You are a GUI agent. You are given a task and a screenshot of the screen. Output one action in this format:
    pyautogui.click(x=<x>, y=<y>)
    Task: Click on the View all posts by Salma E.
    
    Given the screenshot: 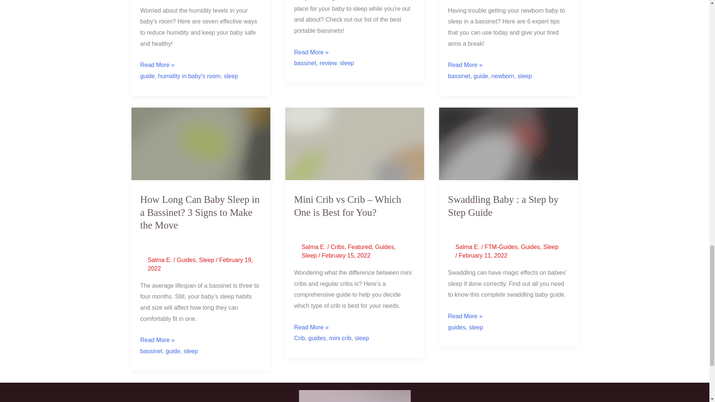 What is the action you would take?
    pyautogui.click(x=468, y=246)
    